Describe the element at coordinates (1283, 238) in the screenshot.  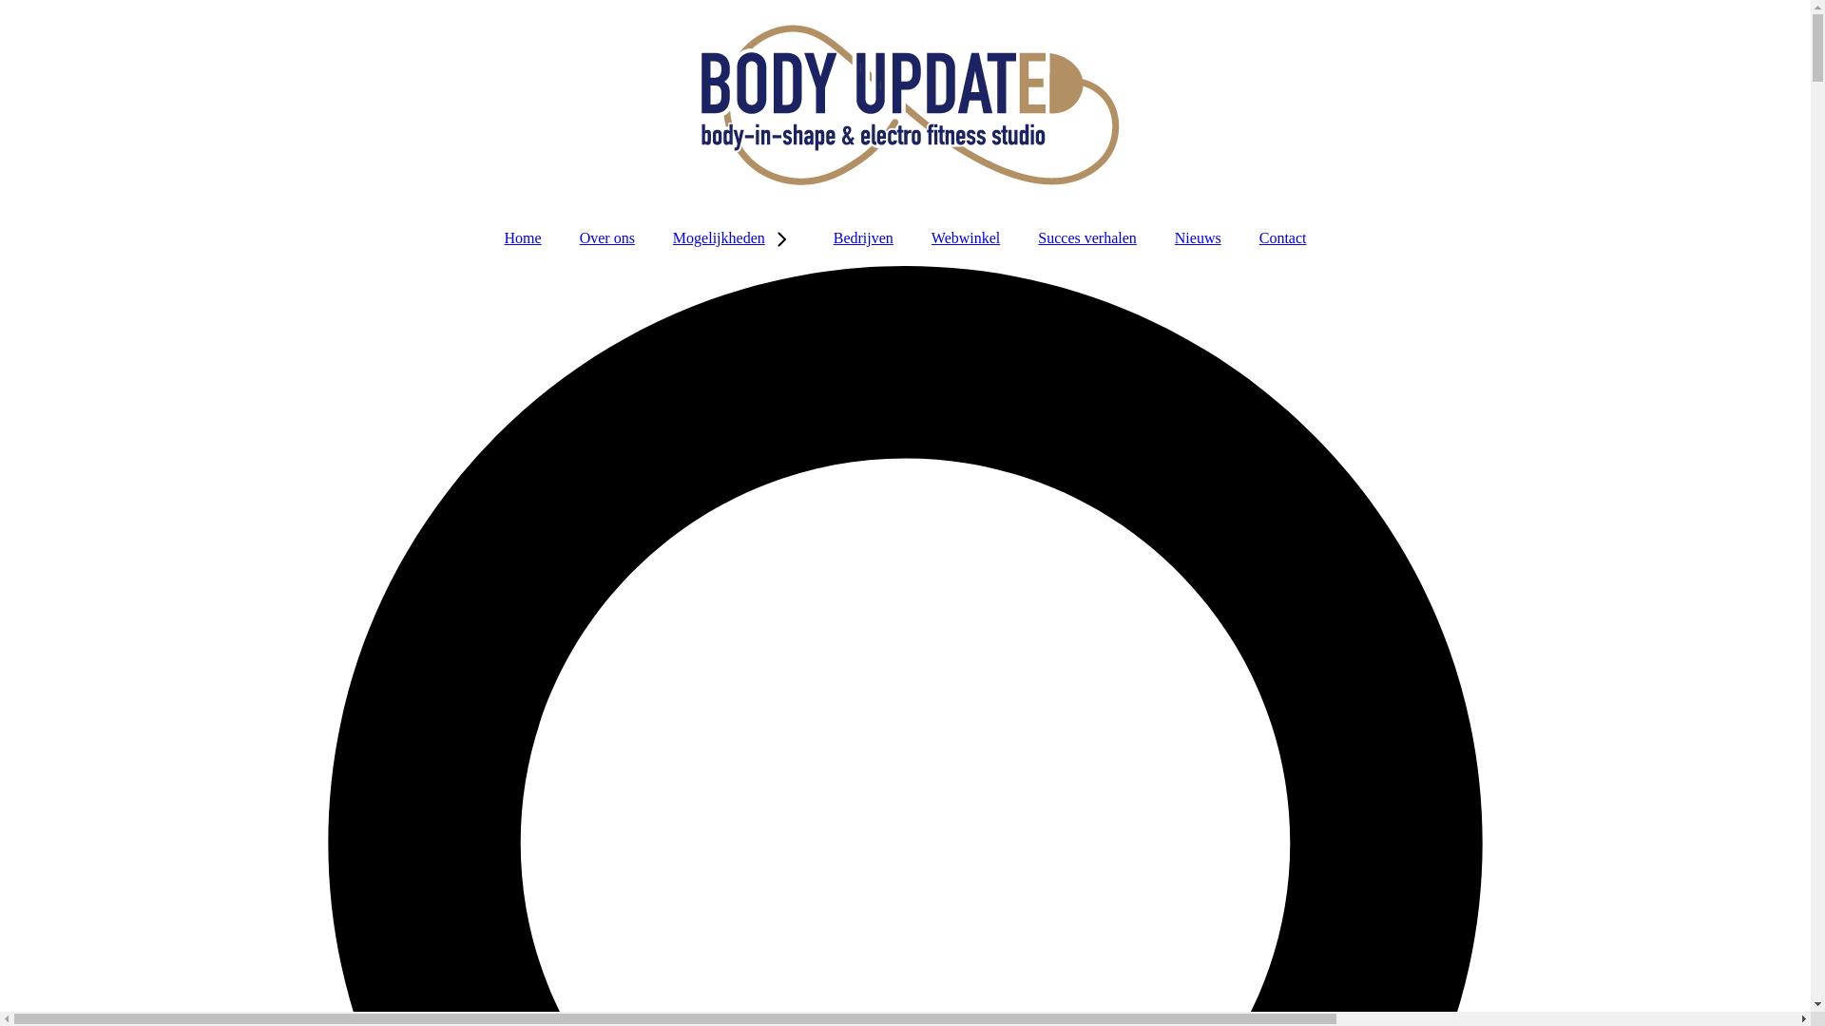
I see `Contact` at that location.